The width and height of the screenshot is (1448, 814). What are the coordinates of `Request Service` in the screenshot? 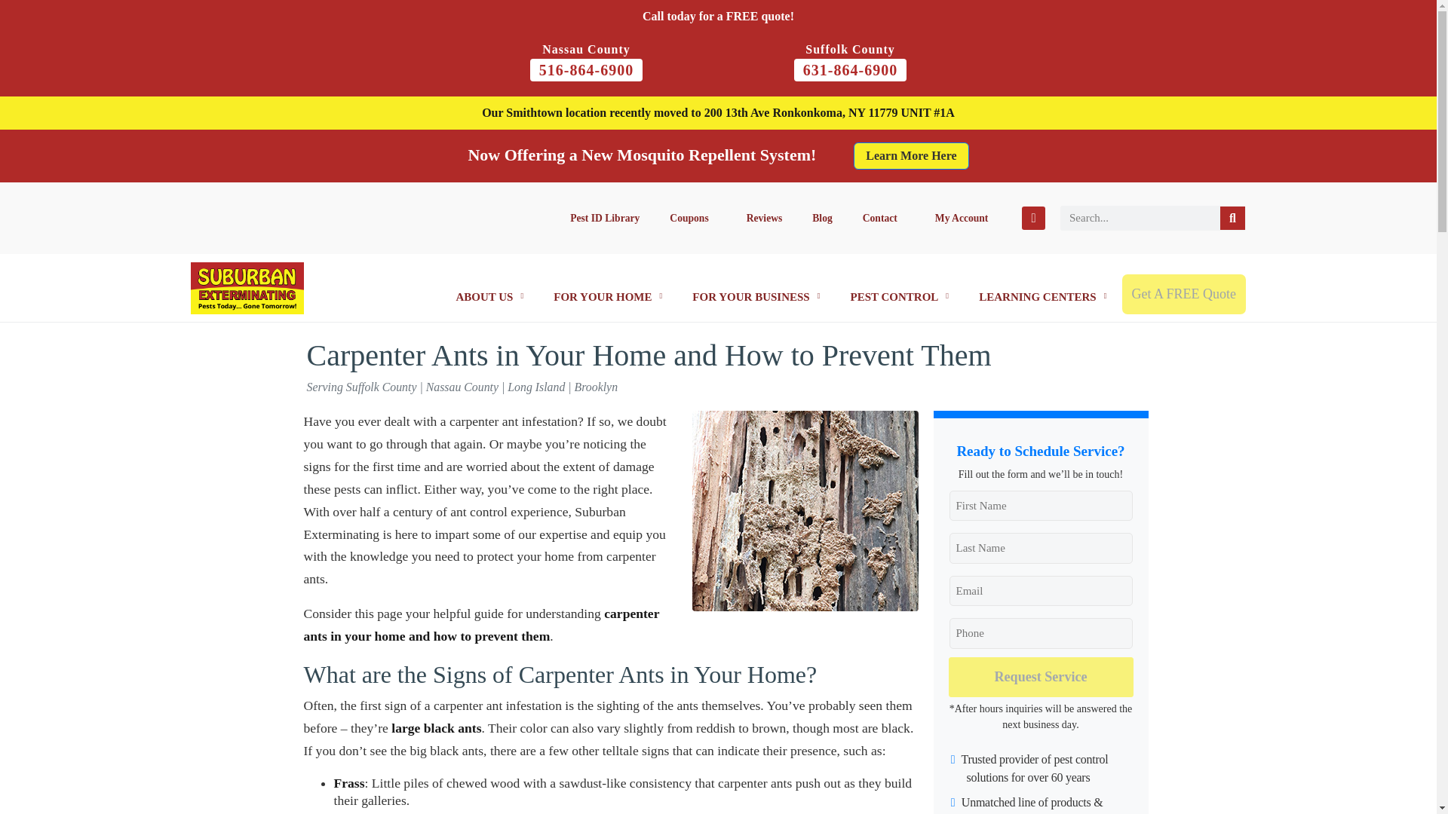 It's located at (1041, 677).